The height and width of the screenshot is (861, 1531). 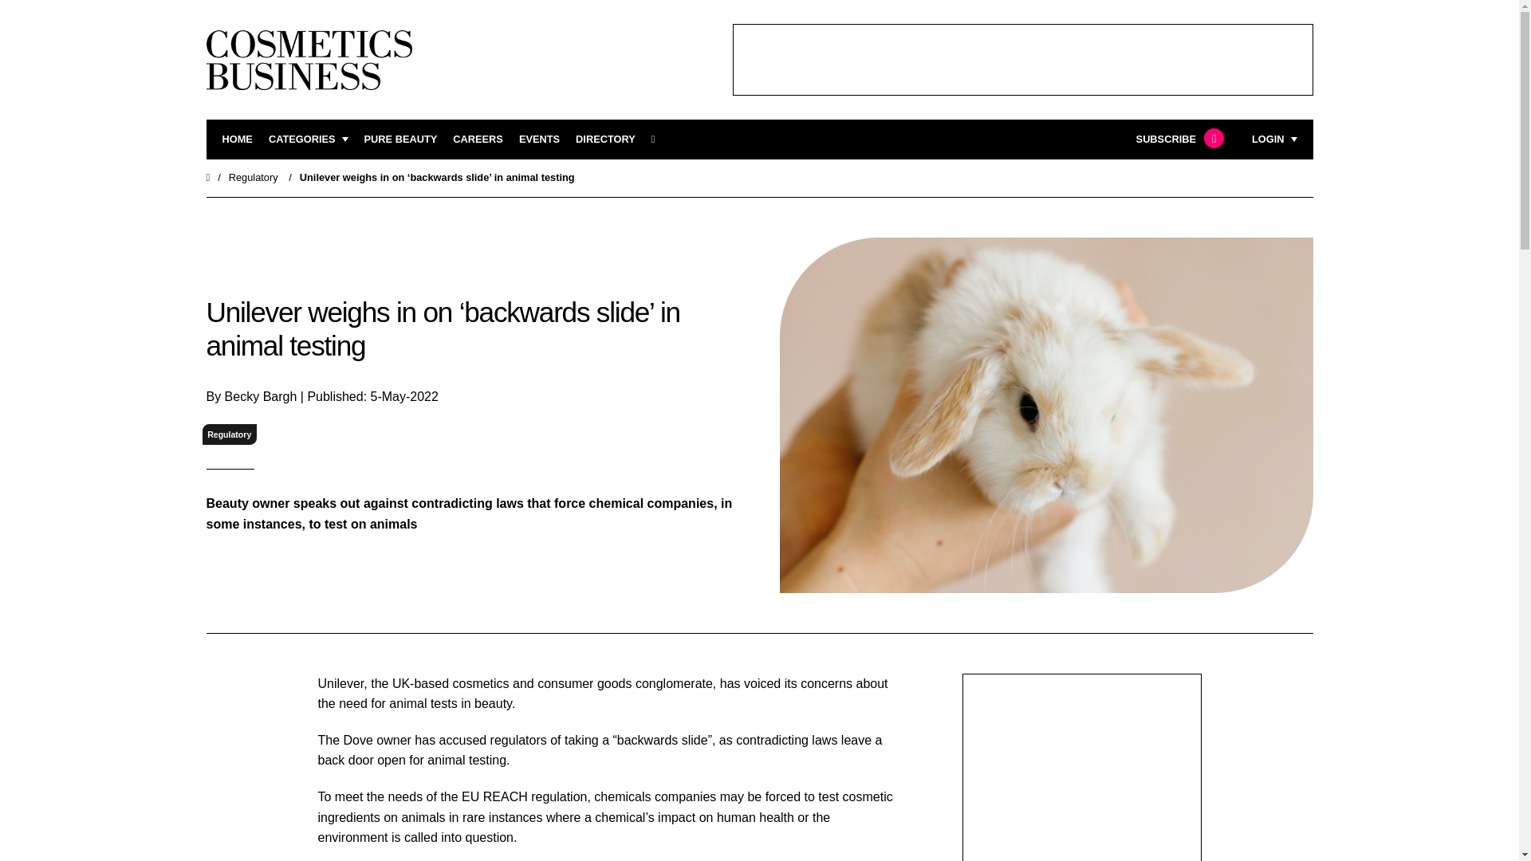 What do you see at coordinates (539, 140) in the screenshot?
I see `EVENTS` at bounding box center [539, 140].